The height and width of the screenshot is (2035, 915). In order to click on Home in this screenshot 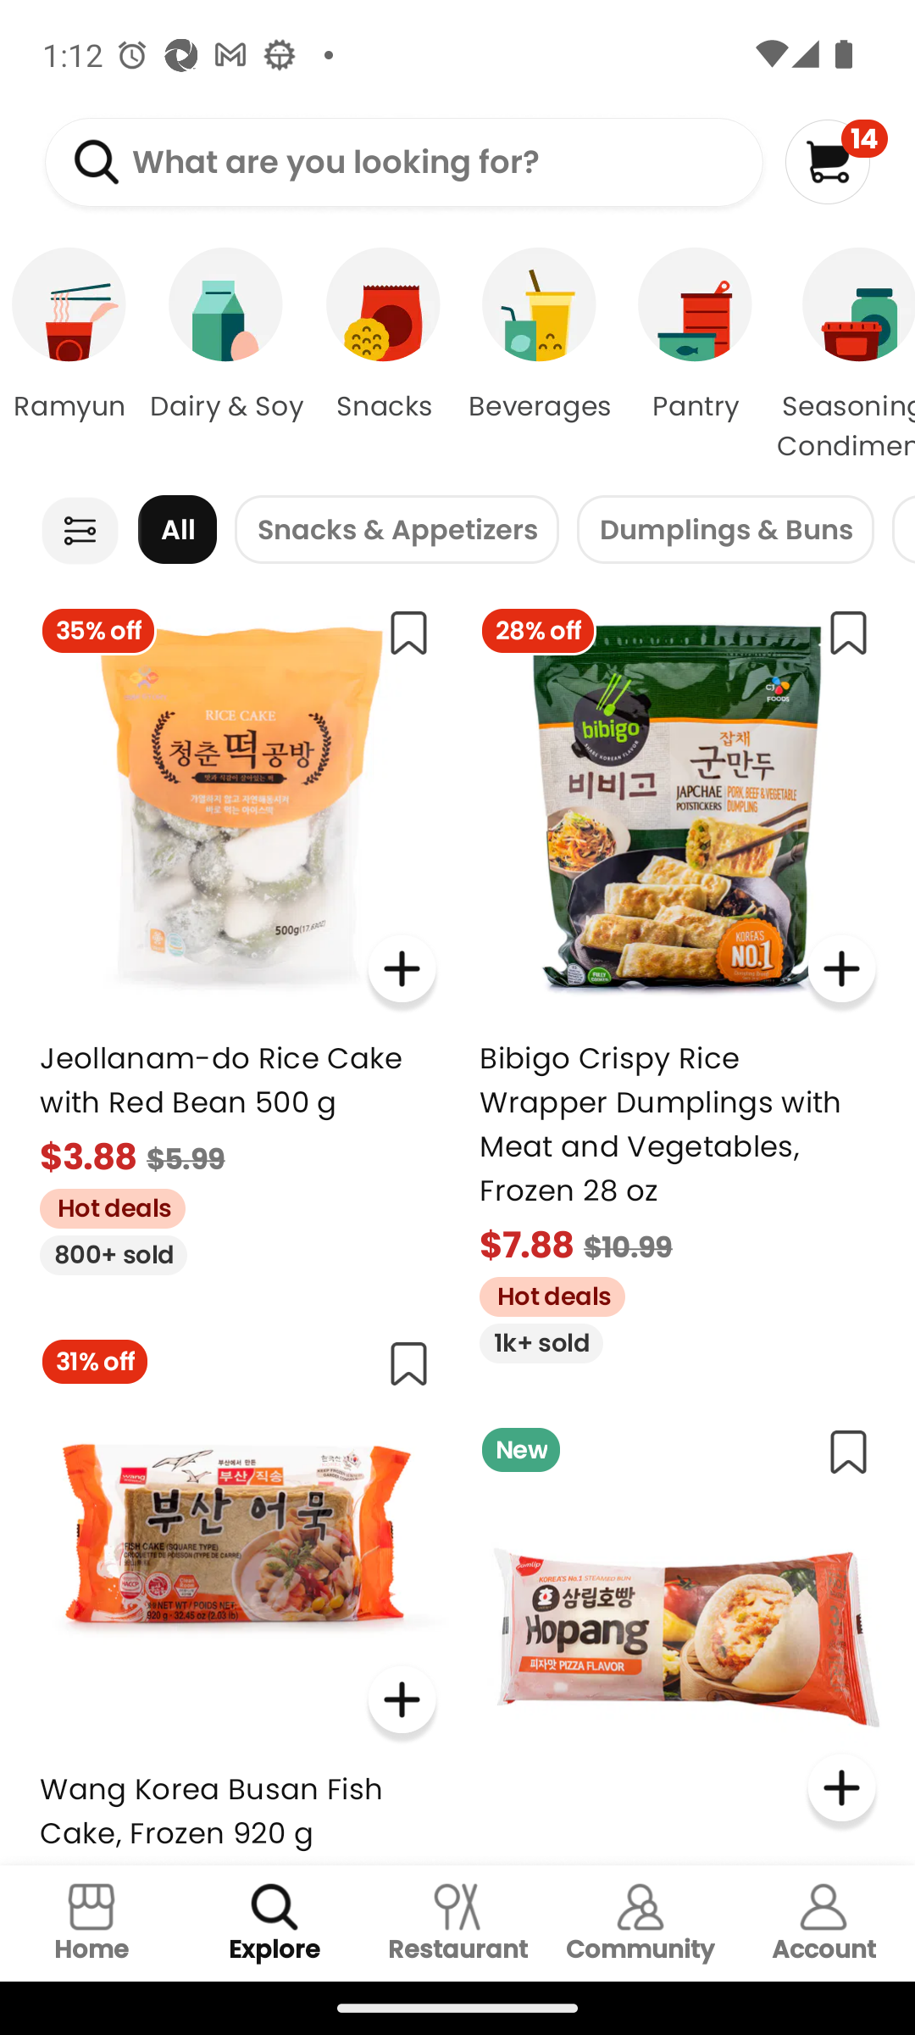, I will do `click(91, 1923)`.